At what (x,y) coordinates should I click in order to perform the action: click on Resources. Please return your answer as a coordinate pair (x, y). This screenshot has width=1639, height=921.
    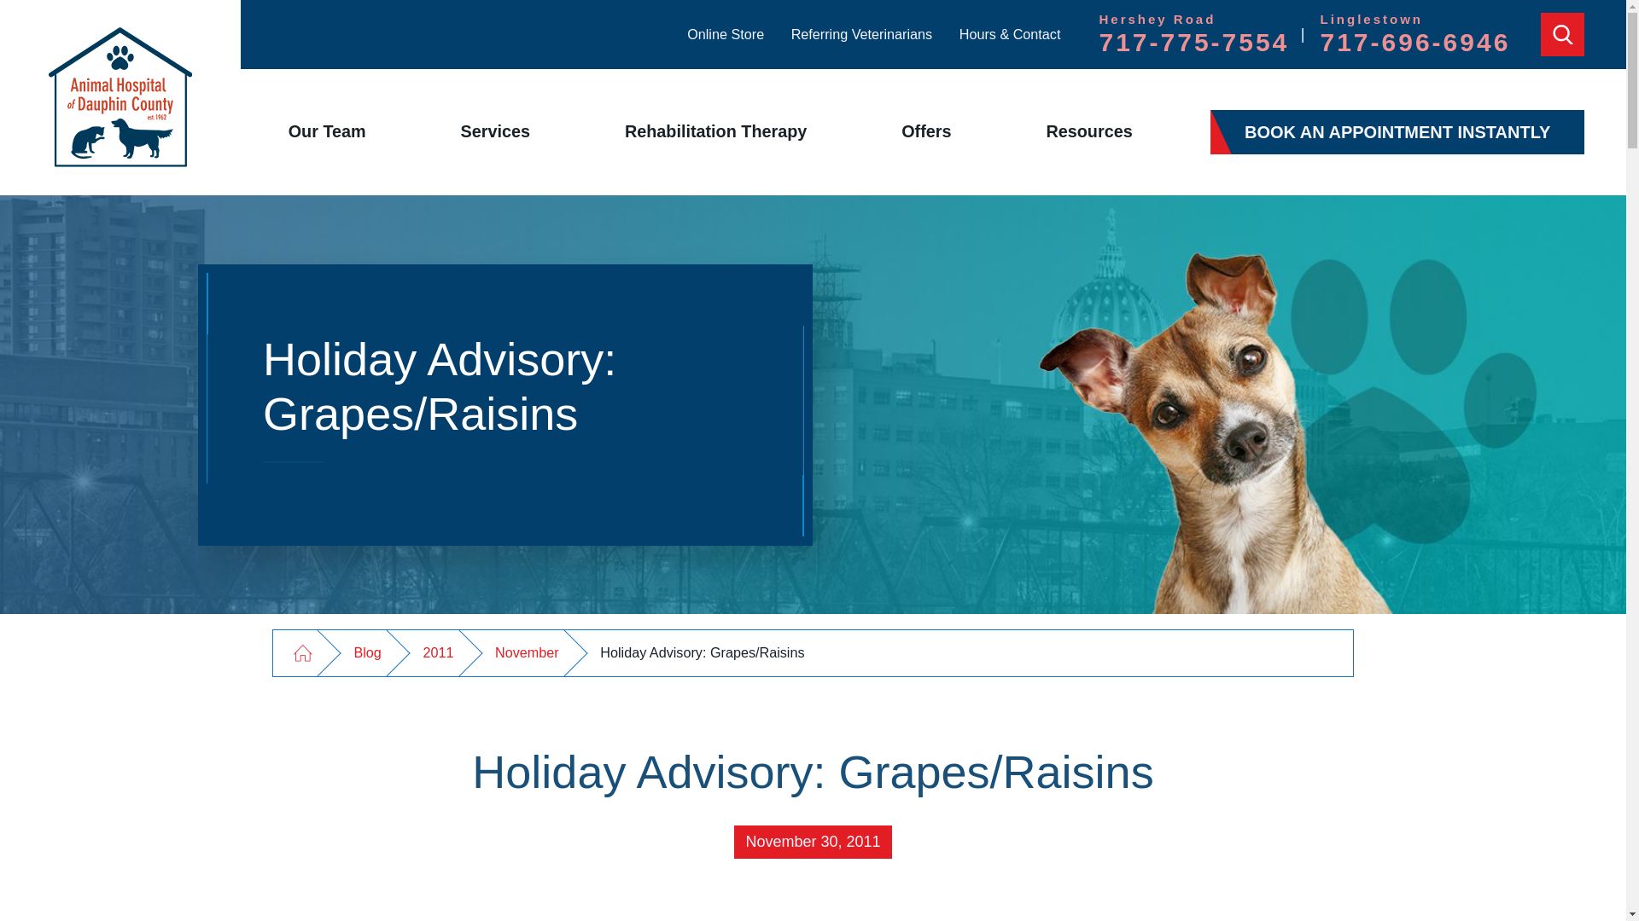
    Looking at the image, I should click on (1089, 131).